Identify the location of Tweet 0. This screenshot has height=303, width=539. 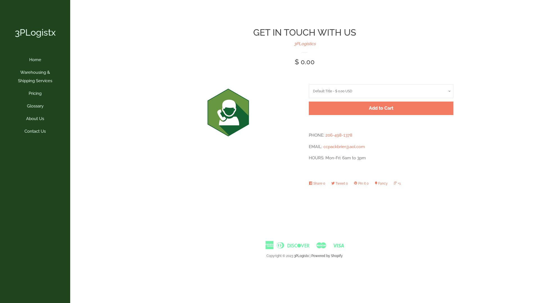
(341, 183).